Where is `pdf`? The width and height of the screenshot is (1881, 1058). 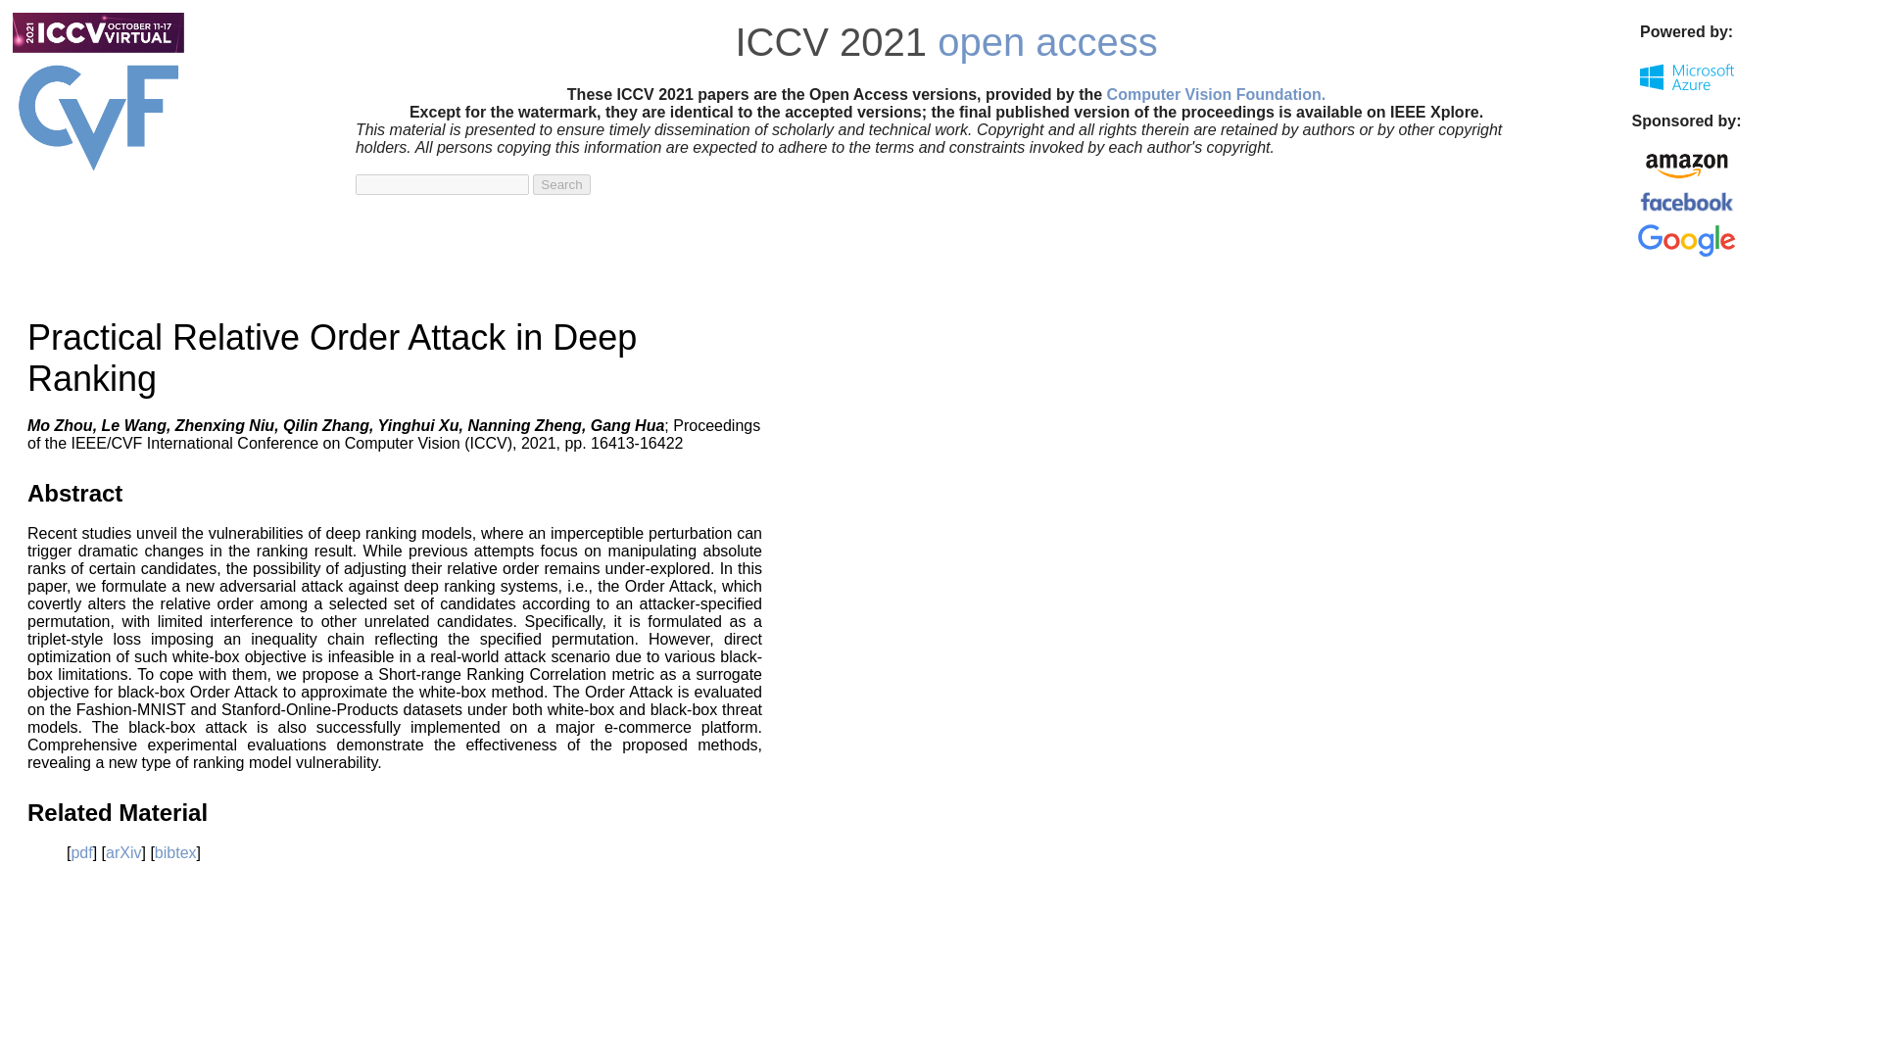
pdf is located at coordinates (81, 852).